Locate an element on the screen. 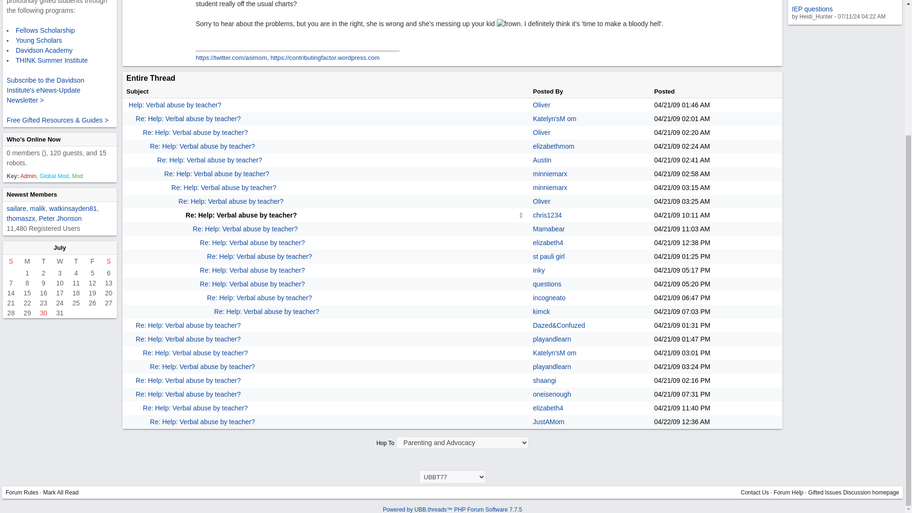 The width and height of the screenshot is (912, 513). malik is located at coordinates (38, 208).